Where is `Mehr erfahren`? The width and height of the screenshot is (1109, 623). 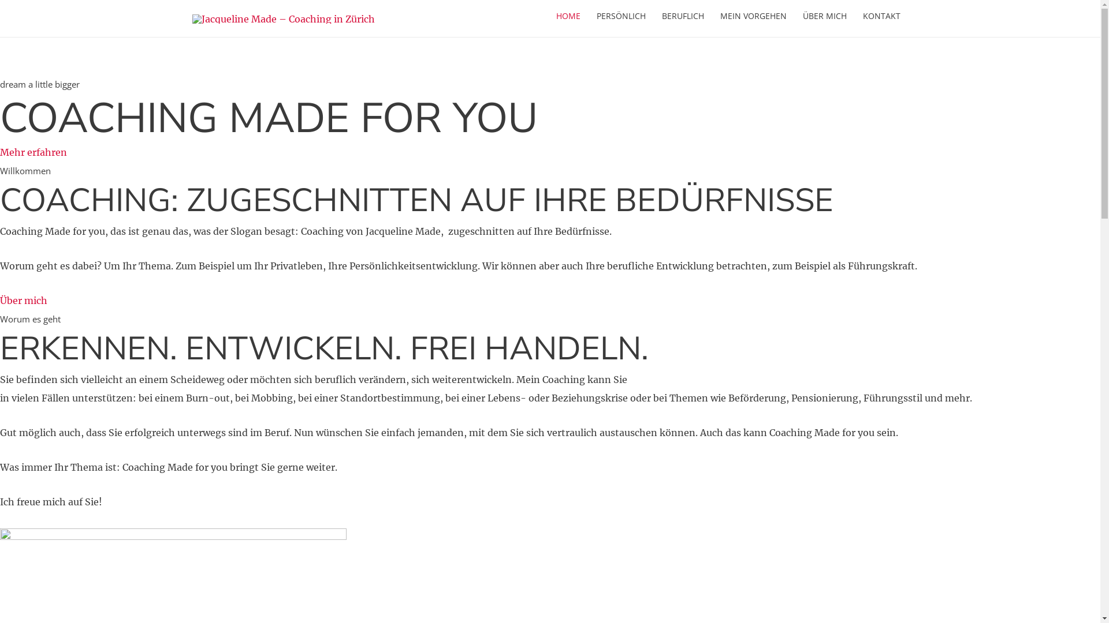
Mehr erfahren is located at coordinates (34, 152).